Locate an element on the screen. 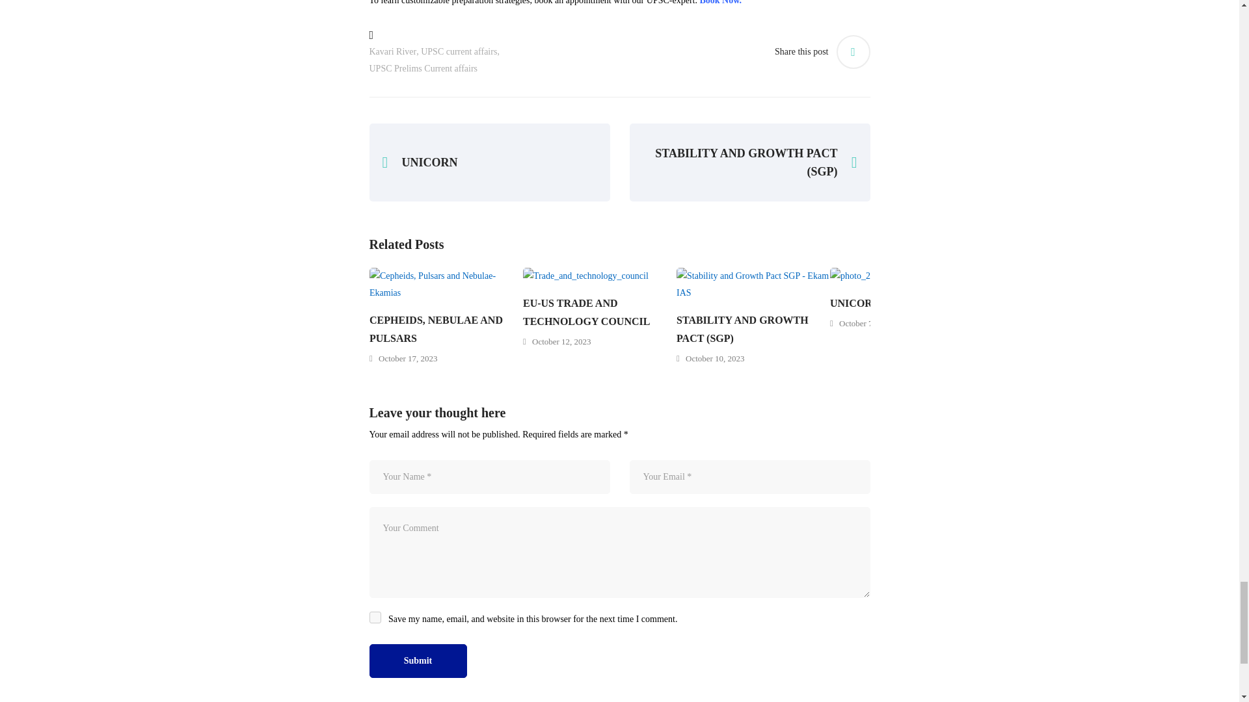 Image resolution: width=1249 pixels, height=702 pixels. UNICORN is located at coordinates (490, 162).